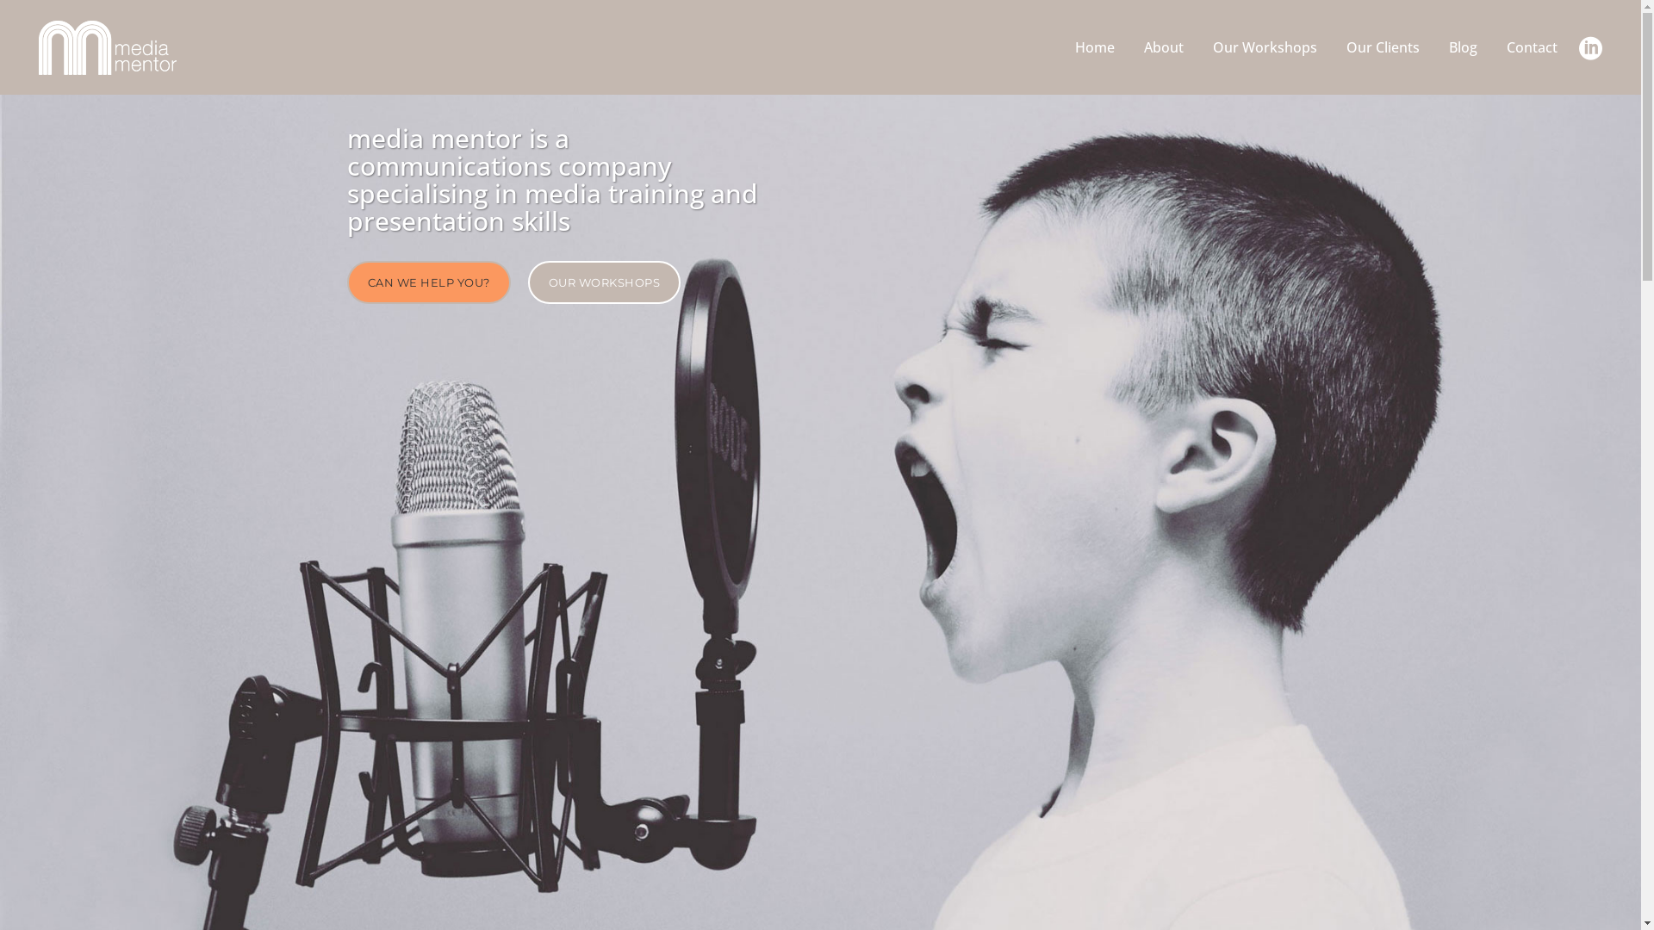 The height and width of the screenshot is (930, 1654). What do you see at coordinates (604, 282) in the screenshot?
I see `OUR WORKSHOPS` at bounding box center [604, 282].